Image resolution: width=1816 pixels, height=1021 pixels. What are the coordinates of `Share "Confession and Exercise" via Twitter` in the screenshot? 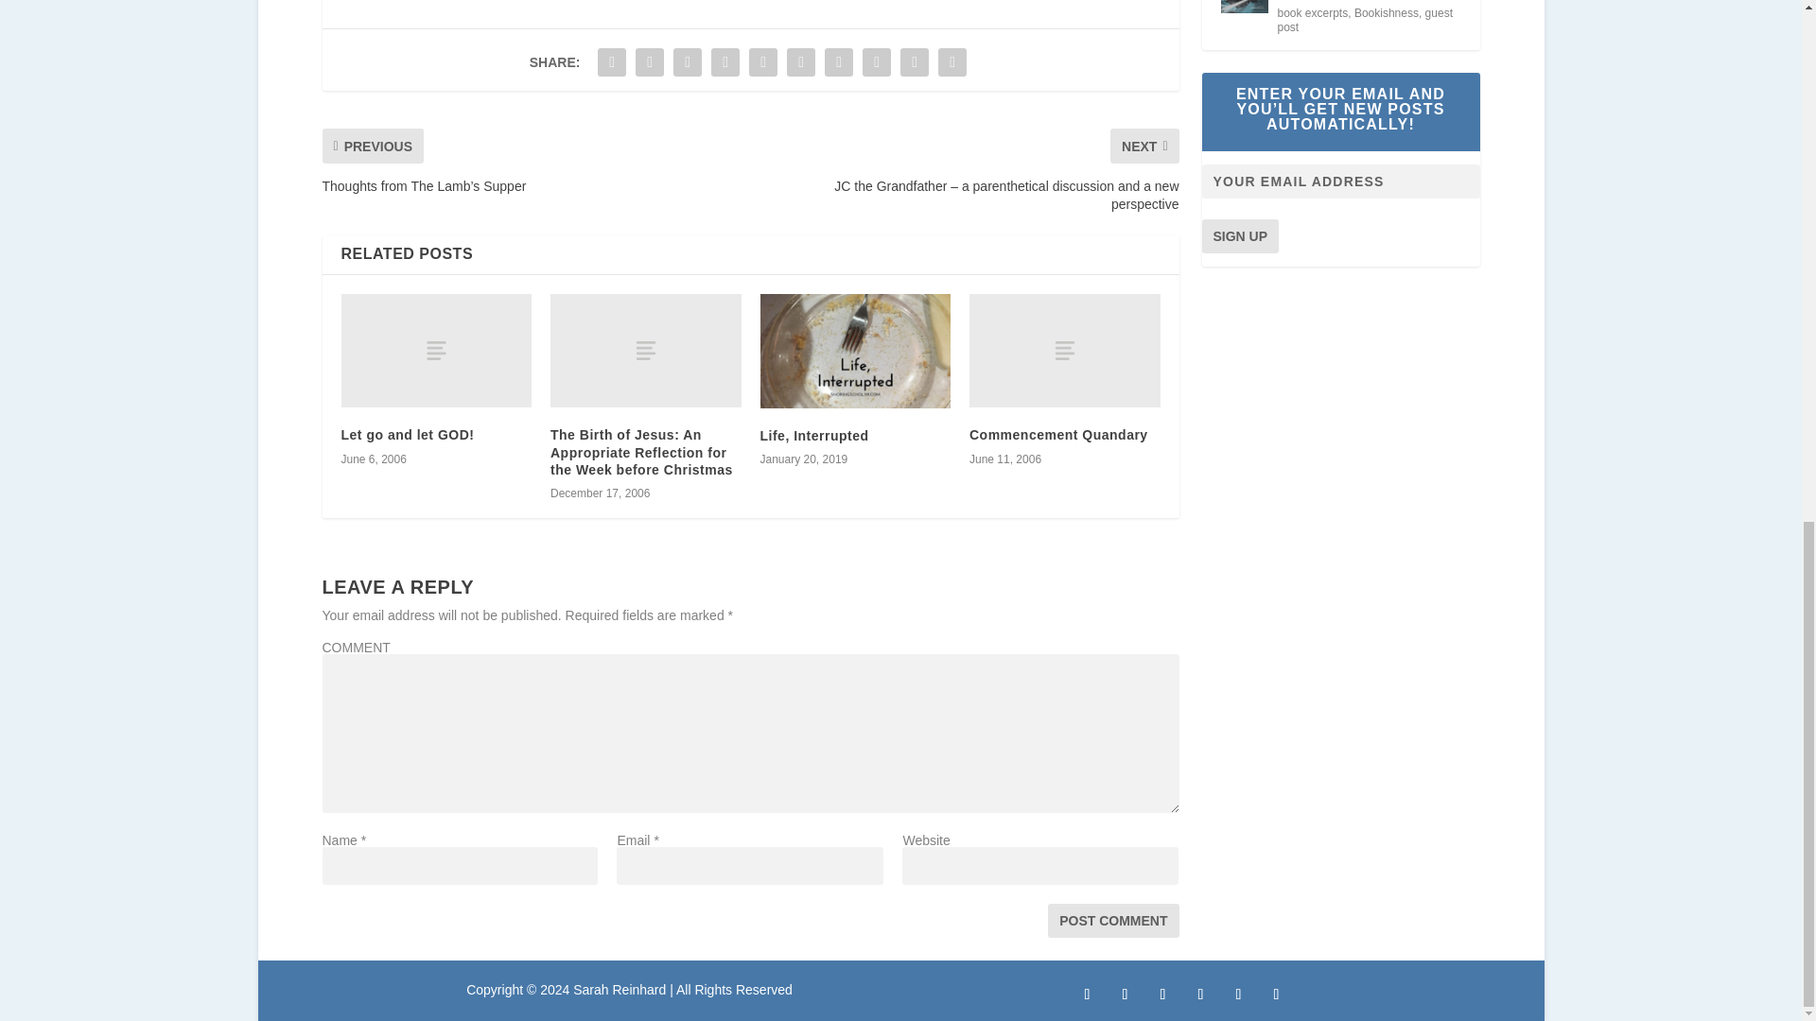 It's located at (649, 62).